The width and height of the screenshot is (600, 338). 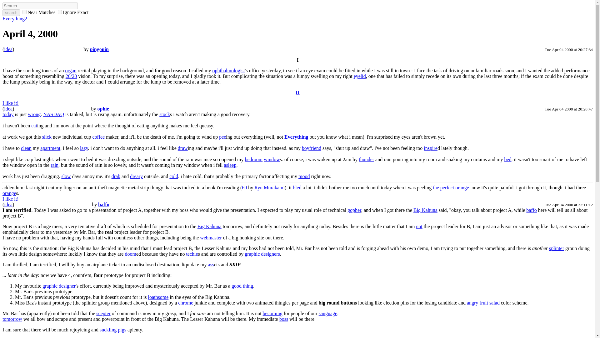 I want to click on coffee, so click(x=99, y=137).